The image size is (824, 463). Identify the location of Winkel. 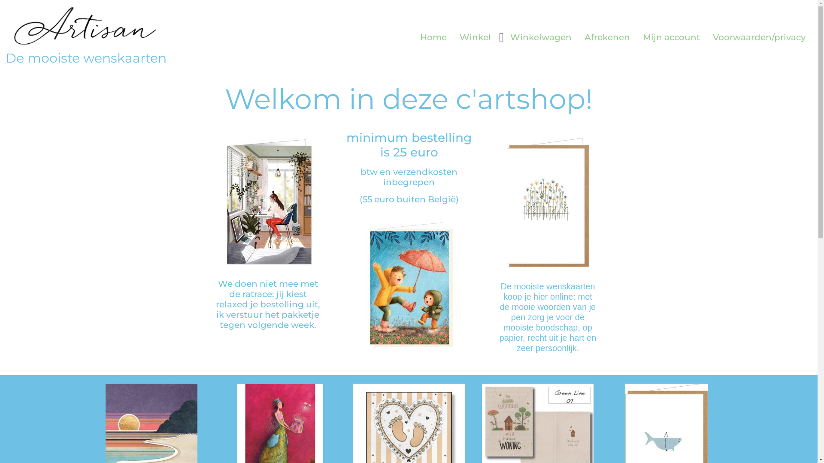
(476, 37).